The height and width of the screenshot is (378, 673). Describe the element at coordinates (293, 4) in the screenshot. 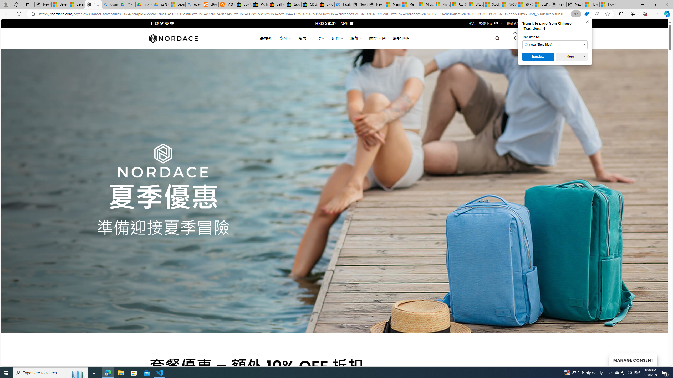

I see `Baby Keepsakes & Announcements for sale | eBay` at that location.